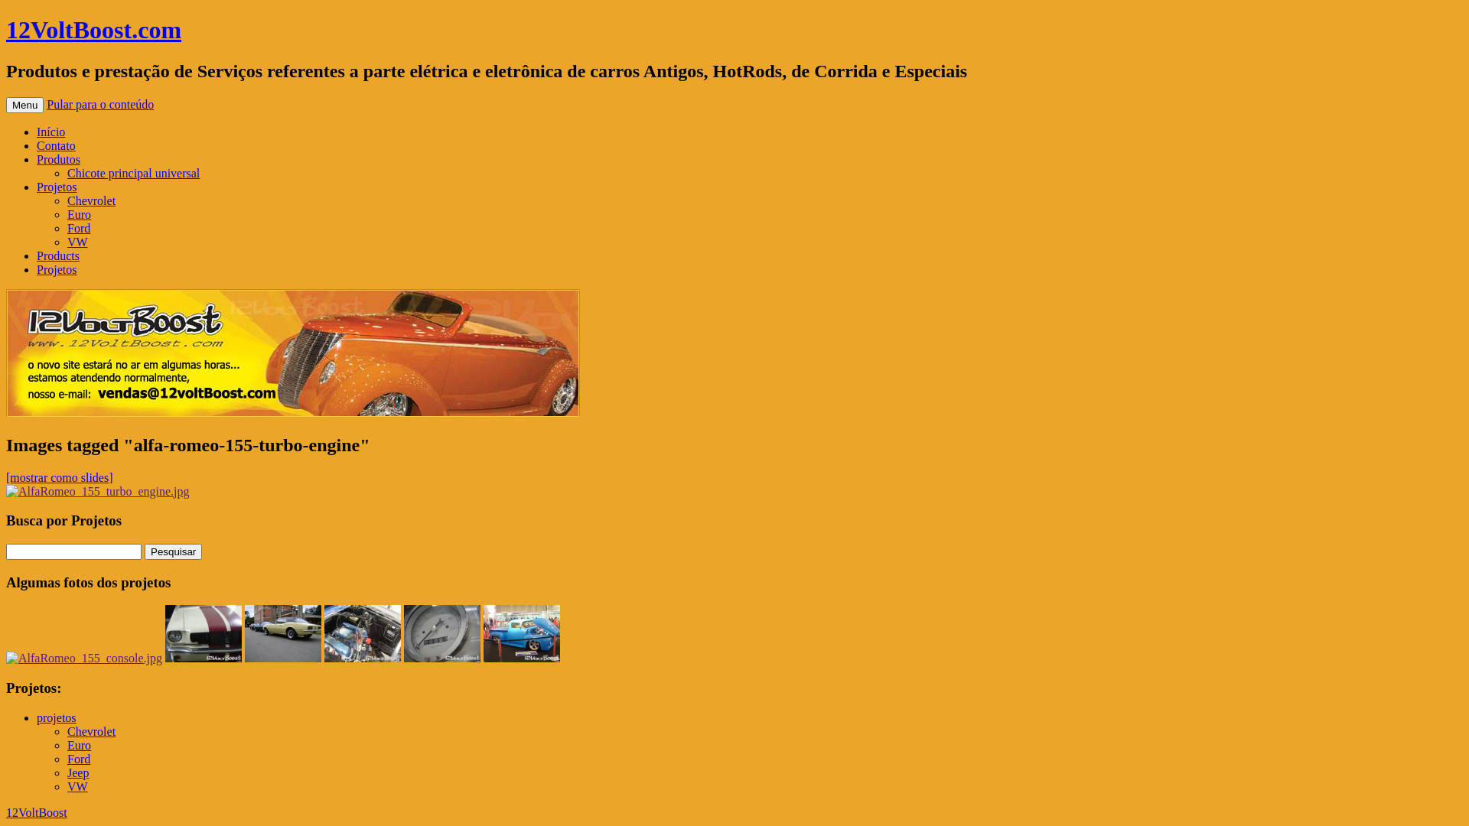 Image resolution: width=1469 pixels, height=826 pixels. I want to click on  , so click(84, 658).